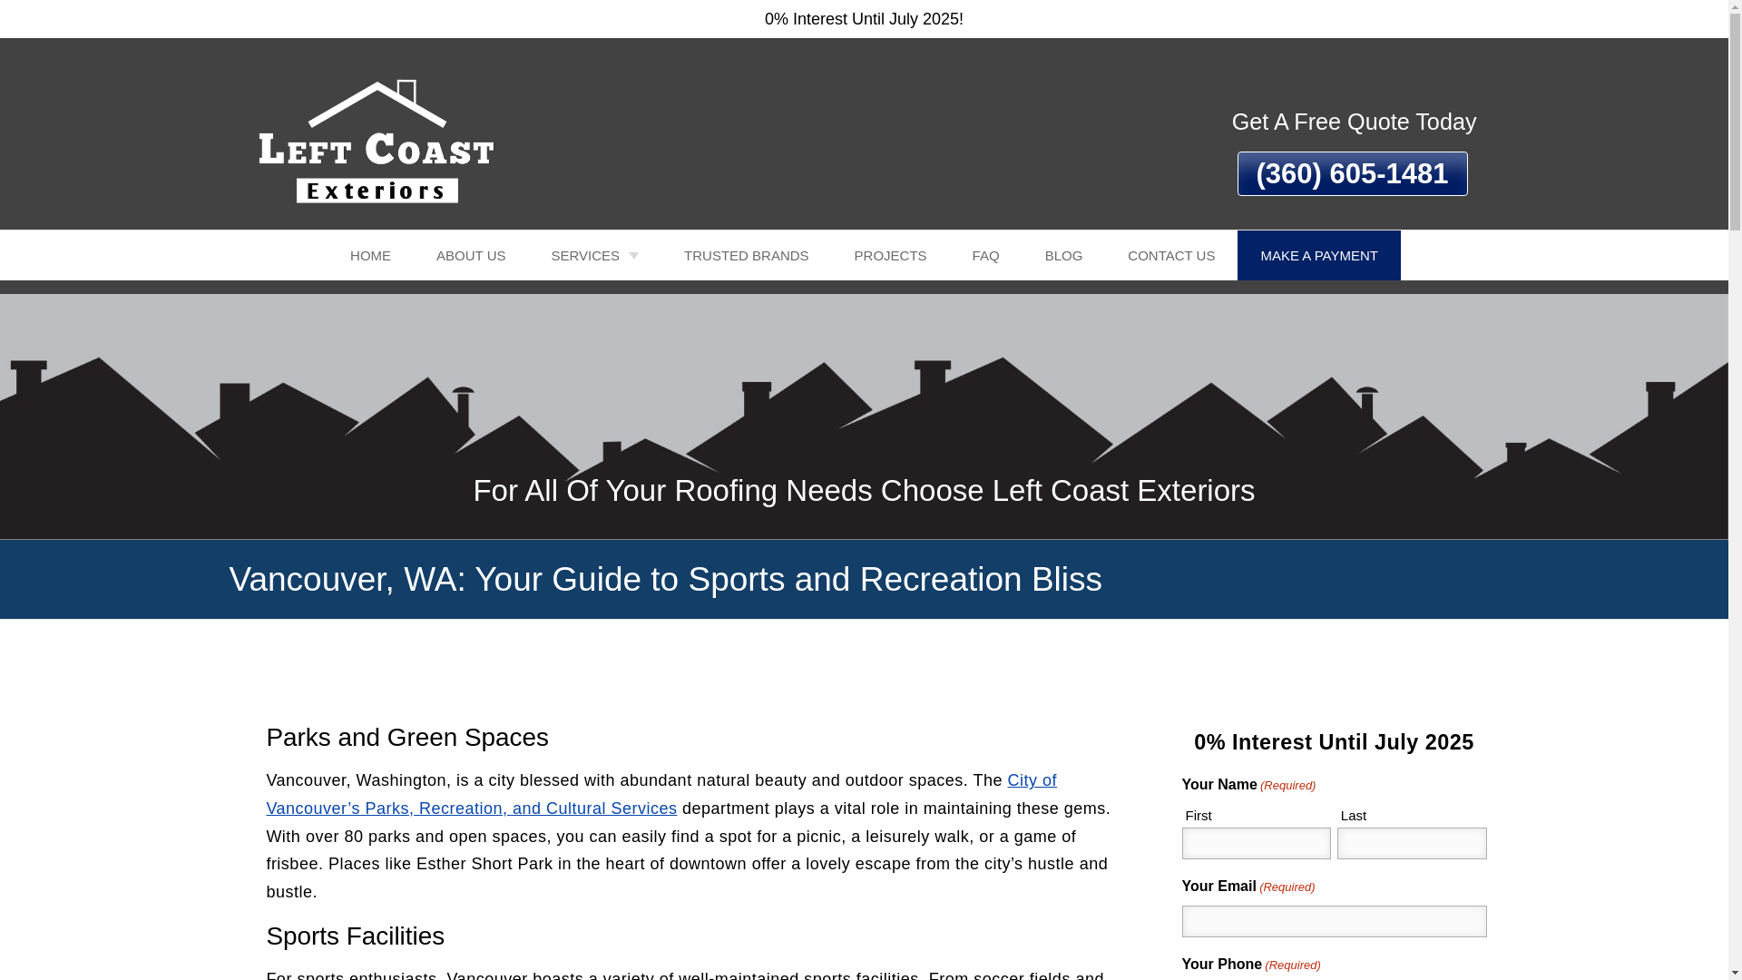 Image resolution: width=1742 pixels, height=980 pixels. Describe the element at coordinates (747, 254) in the screenshot. I see `TRUSTED BRANDS` at that location.